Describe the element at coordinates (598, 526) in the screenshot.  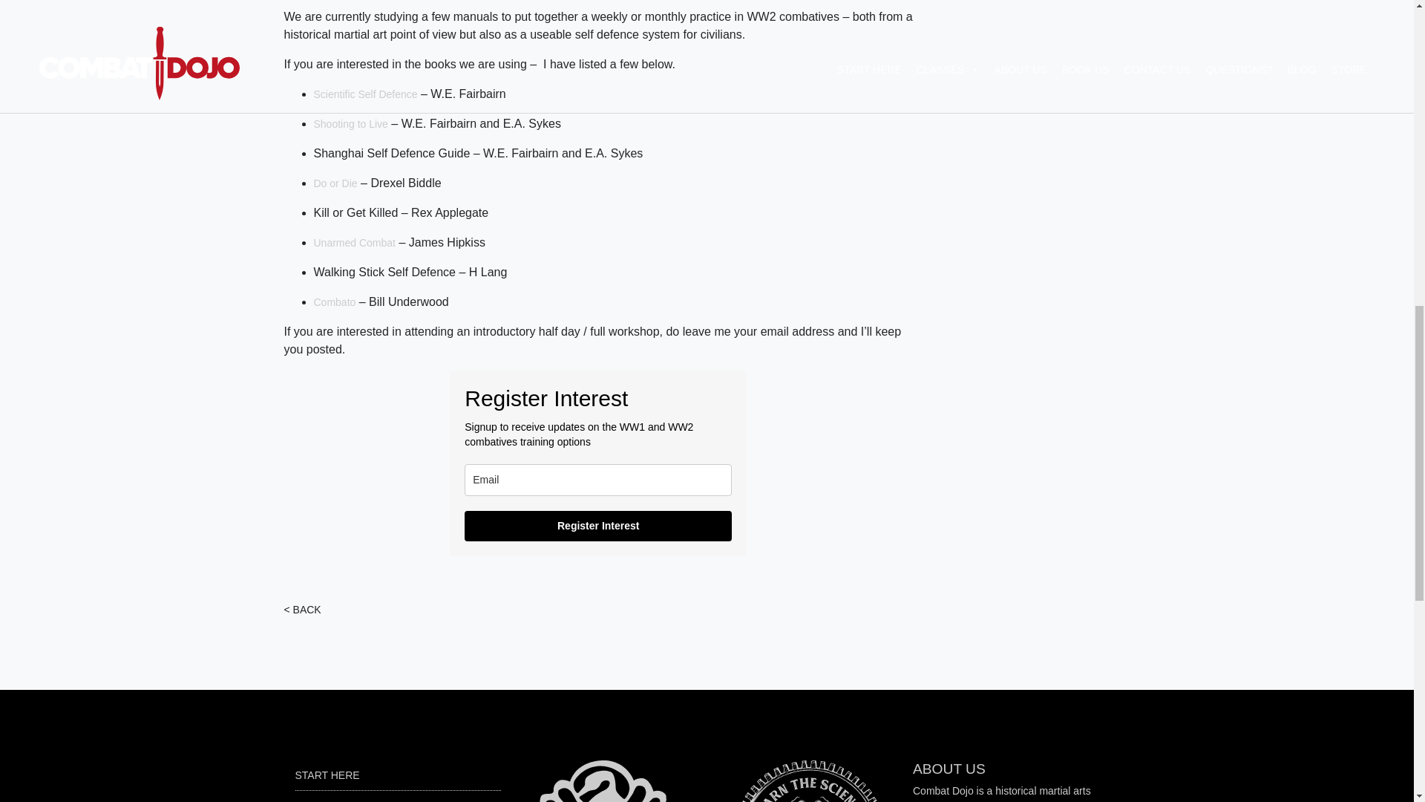
I see `Register Interest` at that location.